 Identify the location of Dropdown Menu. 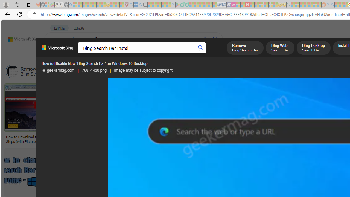
(217, 53).